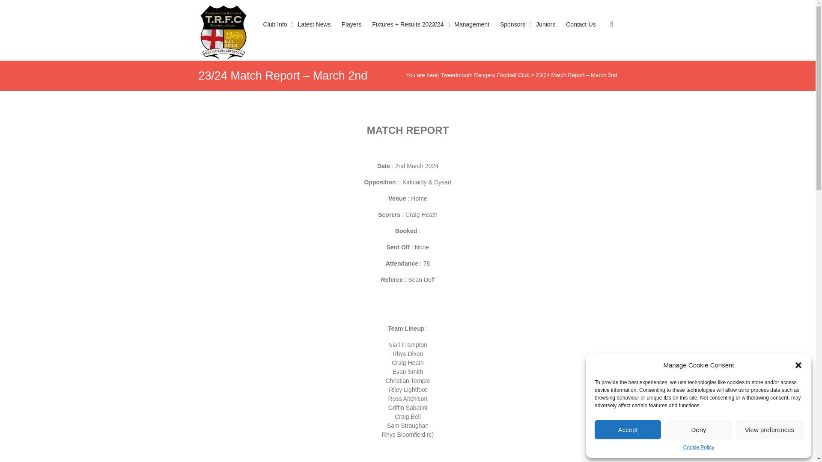 This screenshot has height=462, width=822. I want to click on Players, so click(351, 33).